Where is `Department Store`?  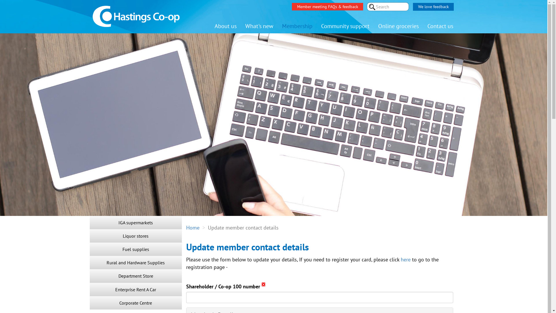
Department Store is located at coordinates (136, 276).